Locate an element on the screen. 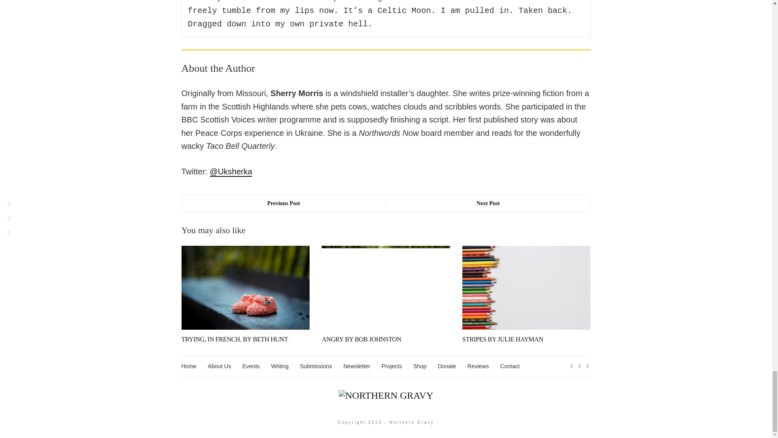  TRYING, IN FRENCH. BY BETH HUNT is located at coordinates (234, 339).